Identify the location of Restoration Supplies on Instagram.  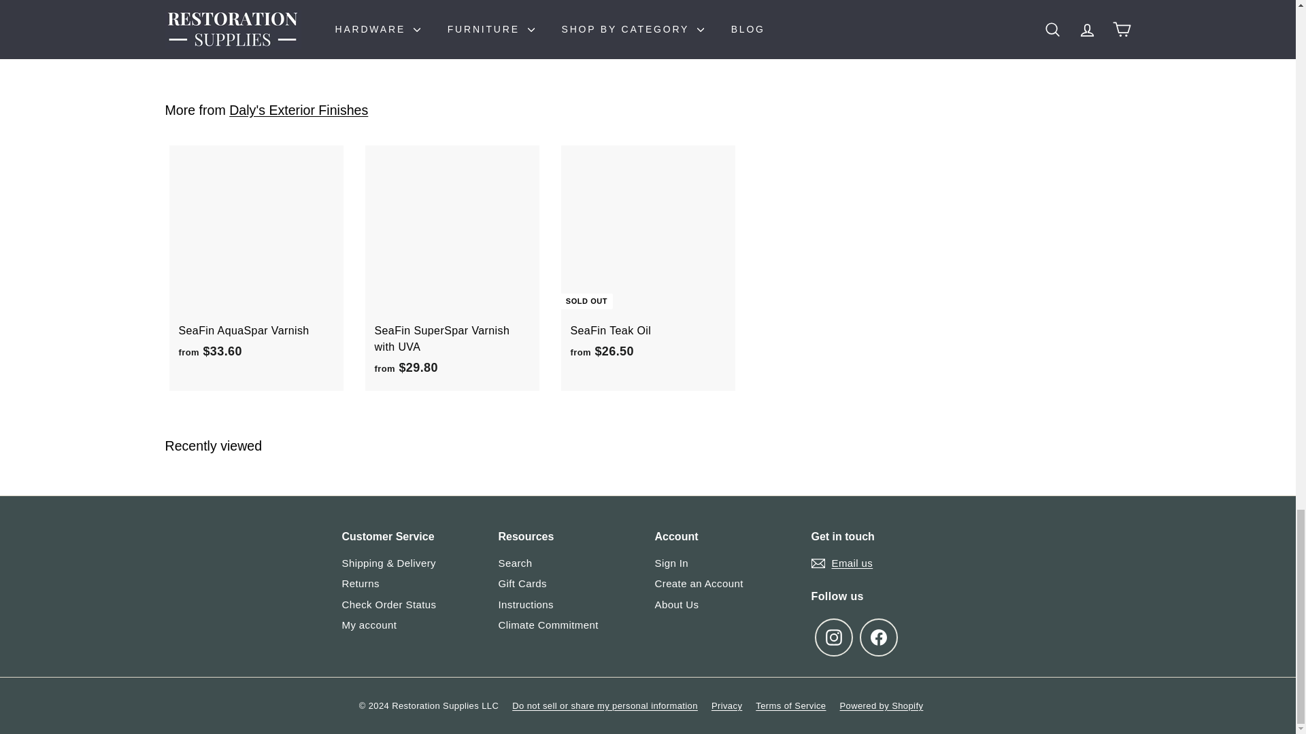
(834, 637).